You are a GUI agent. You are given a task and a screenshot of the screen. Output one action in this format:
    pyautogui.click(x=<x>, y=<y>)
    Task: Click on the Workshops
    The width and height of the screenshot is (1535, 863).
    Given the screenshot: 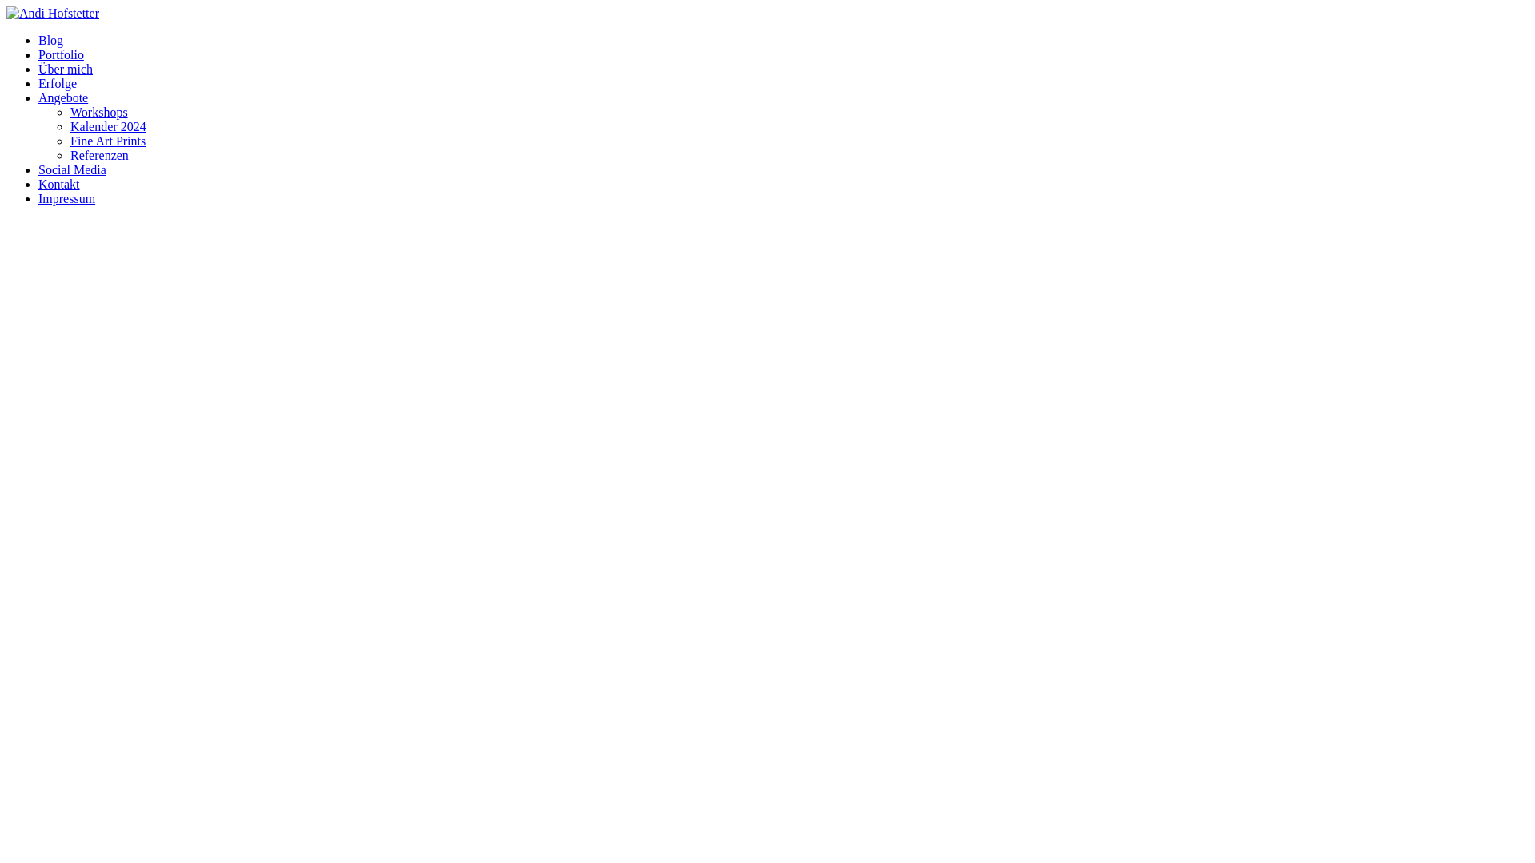 What is the action you would take?
    pyautogui.click(x=99, y=112)
    